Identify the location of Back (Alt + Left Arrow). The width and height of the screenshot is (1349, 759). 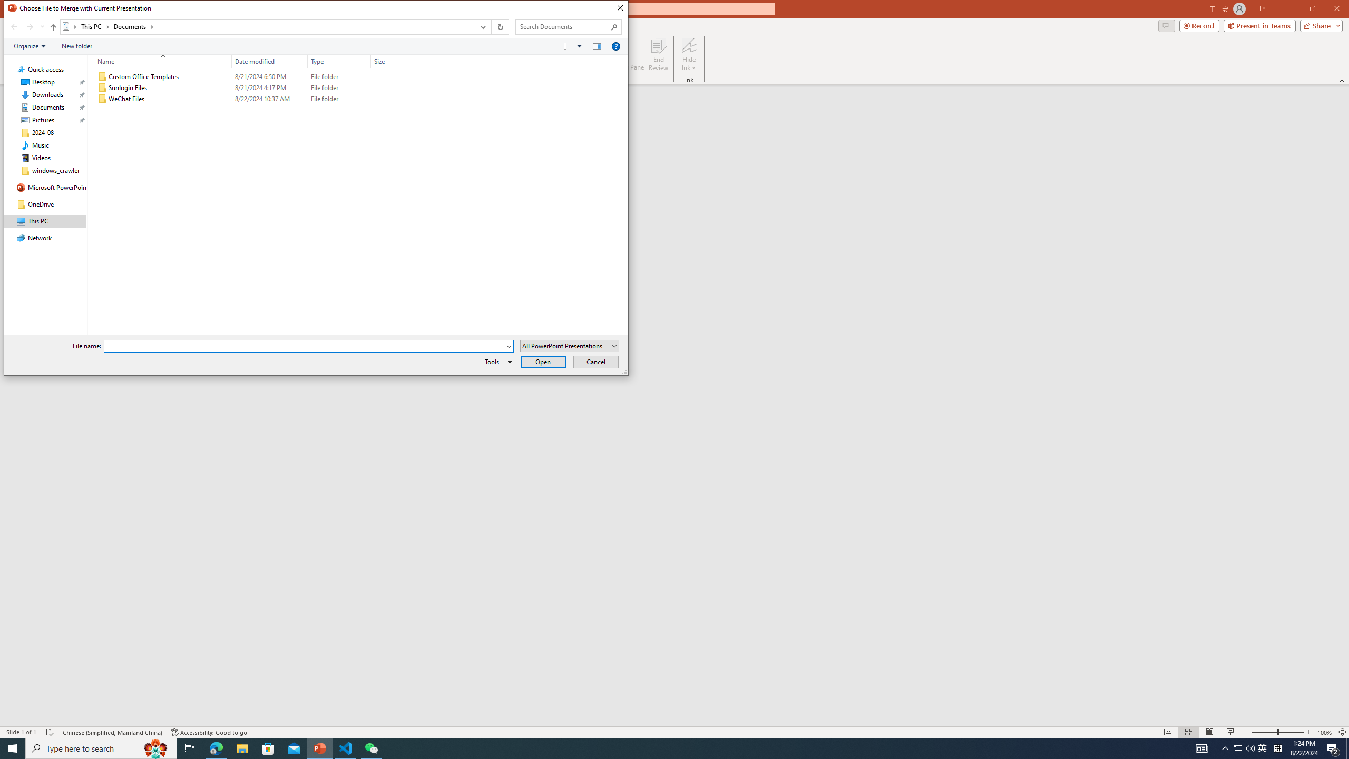
(270, 99).